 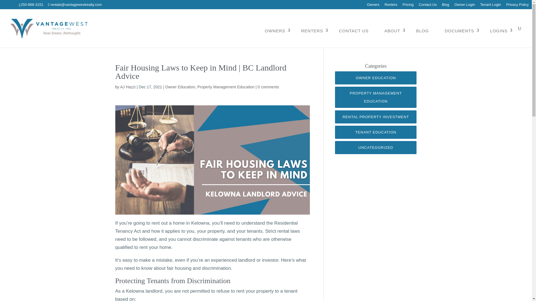 What do you see at coordinates (391, 6) in the screenshot?
I see `Renters` at bounding box center [391, 6].